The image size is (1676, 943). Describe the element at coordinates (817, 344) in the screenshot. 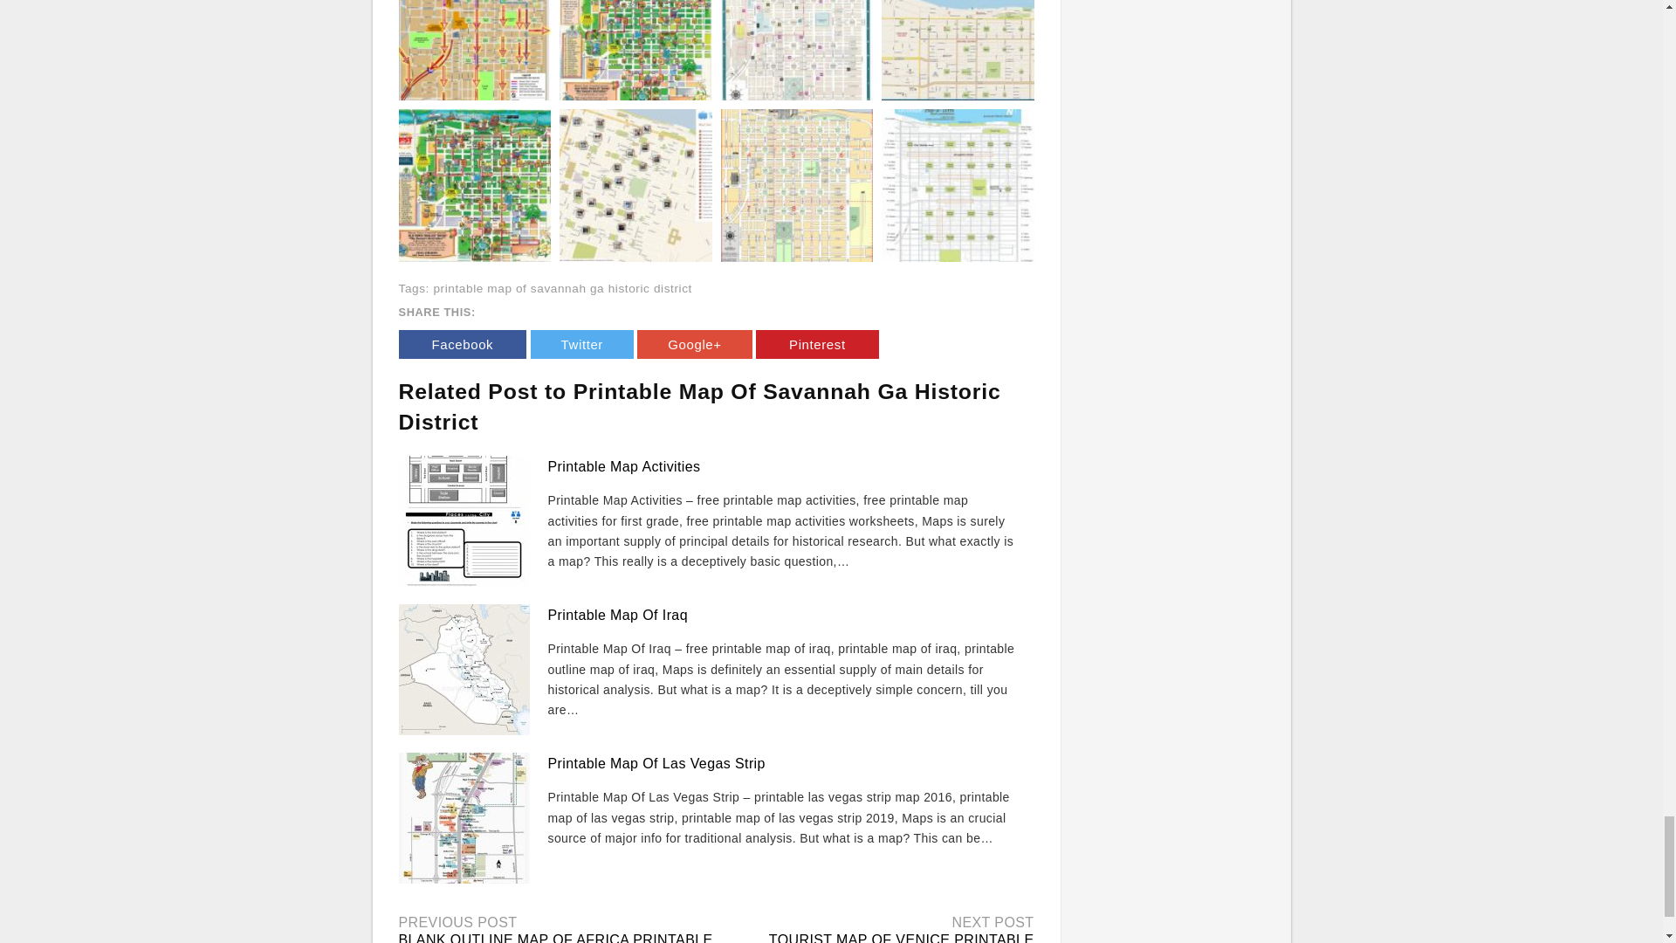

I see `Pinterest` at that location.